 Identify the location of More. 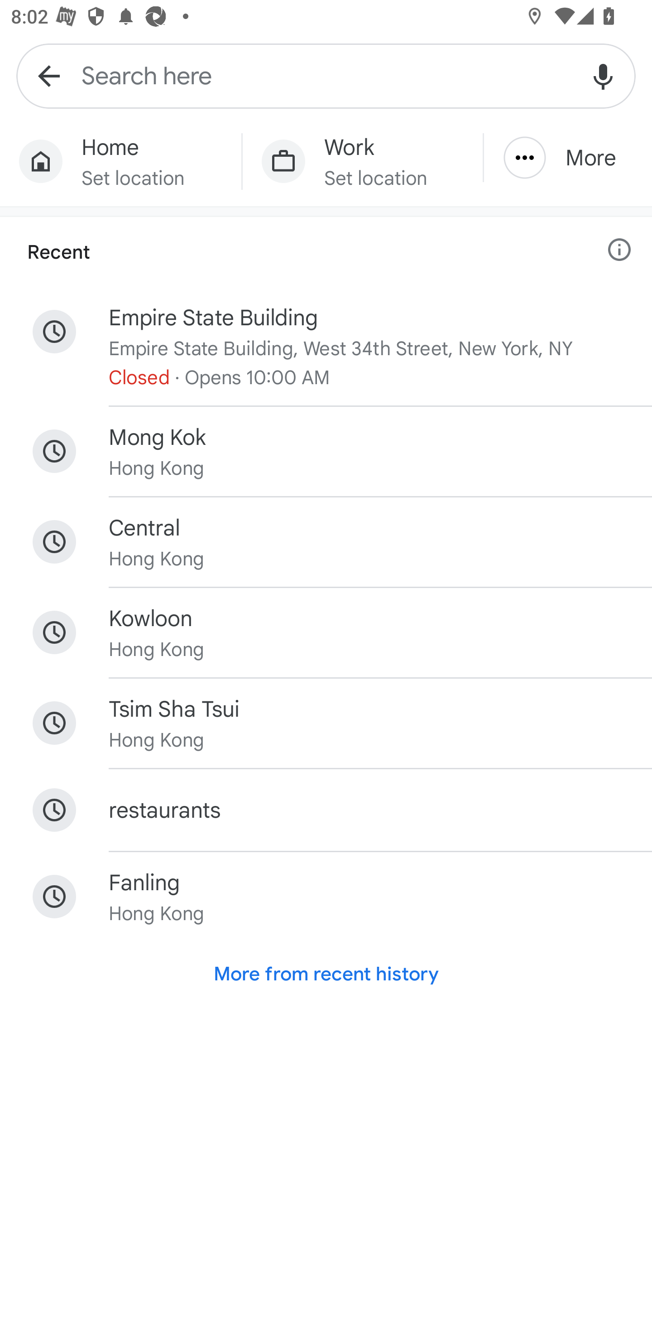
(568, 158).